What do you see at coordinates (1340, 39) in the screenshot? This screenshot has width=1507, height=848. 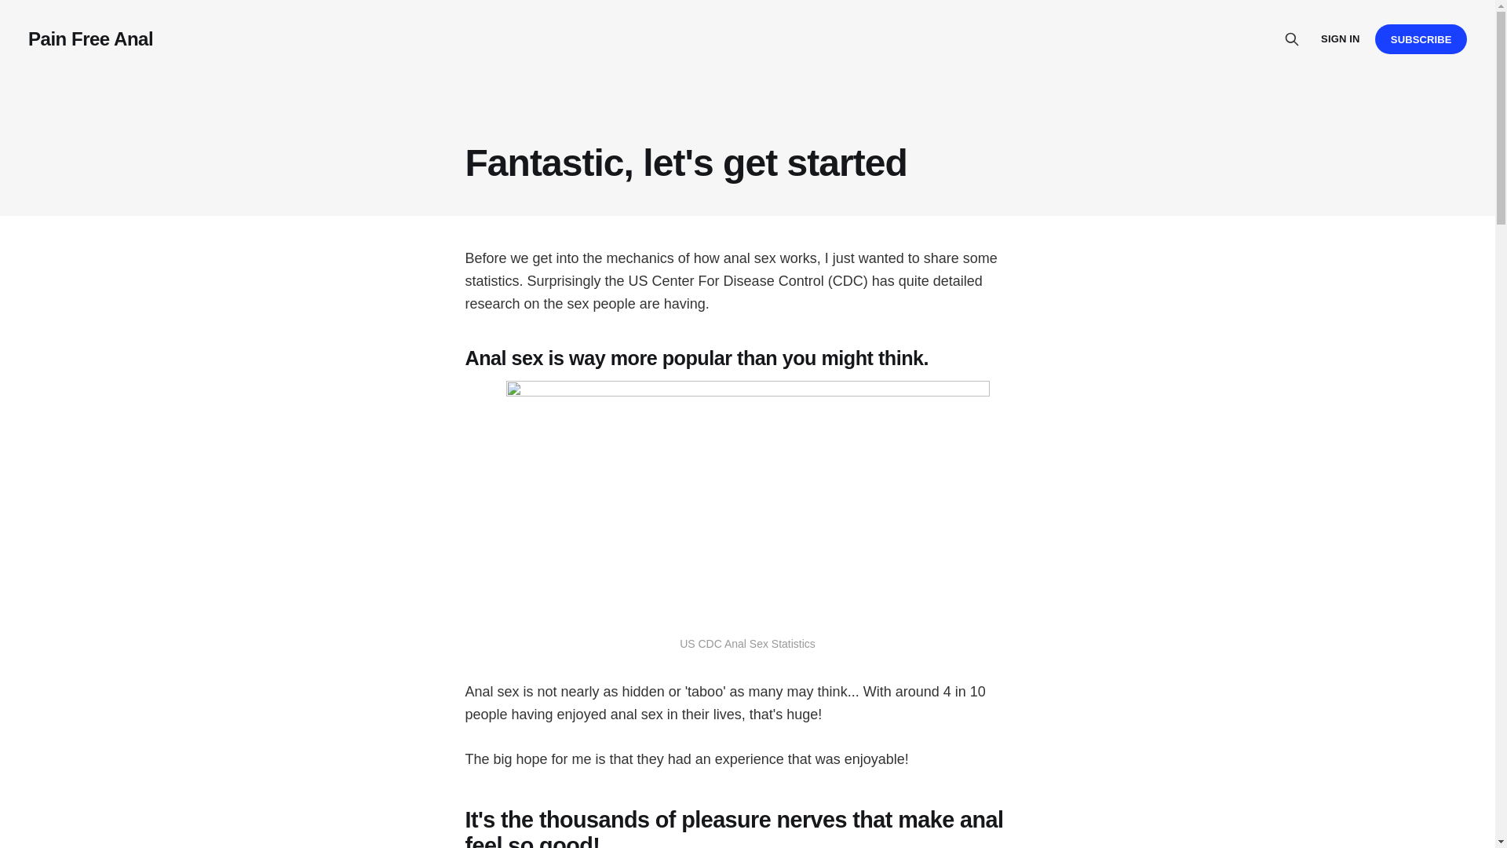 I see `SIGN IN` at bounding box center [1340, 39].